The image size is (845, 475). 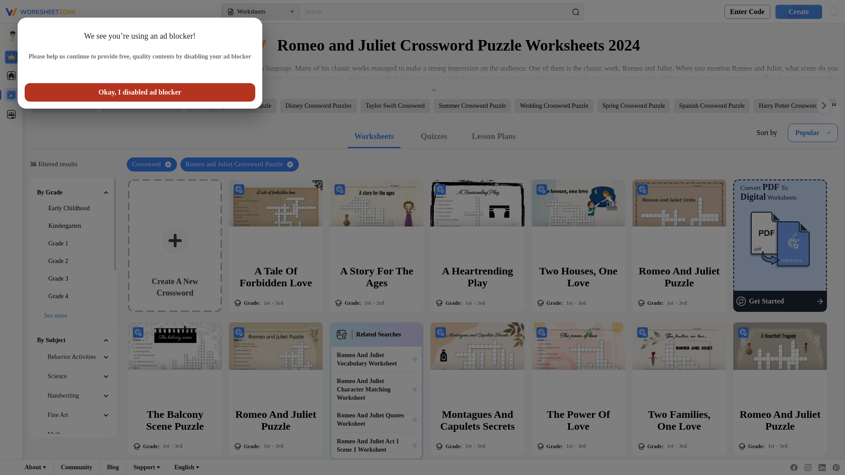 What do you see at coordinates (603, 77) in the screenshot?
I see `printable crossword puzzles` at bounding box center [603, 77].